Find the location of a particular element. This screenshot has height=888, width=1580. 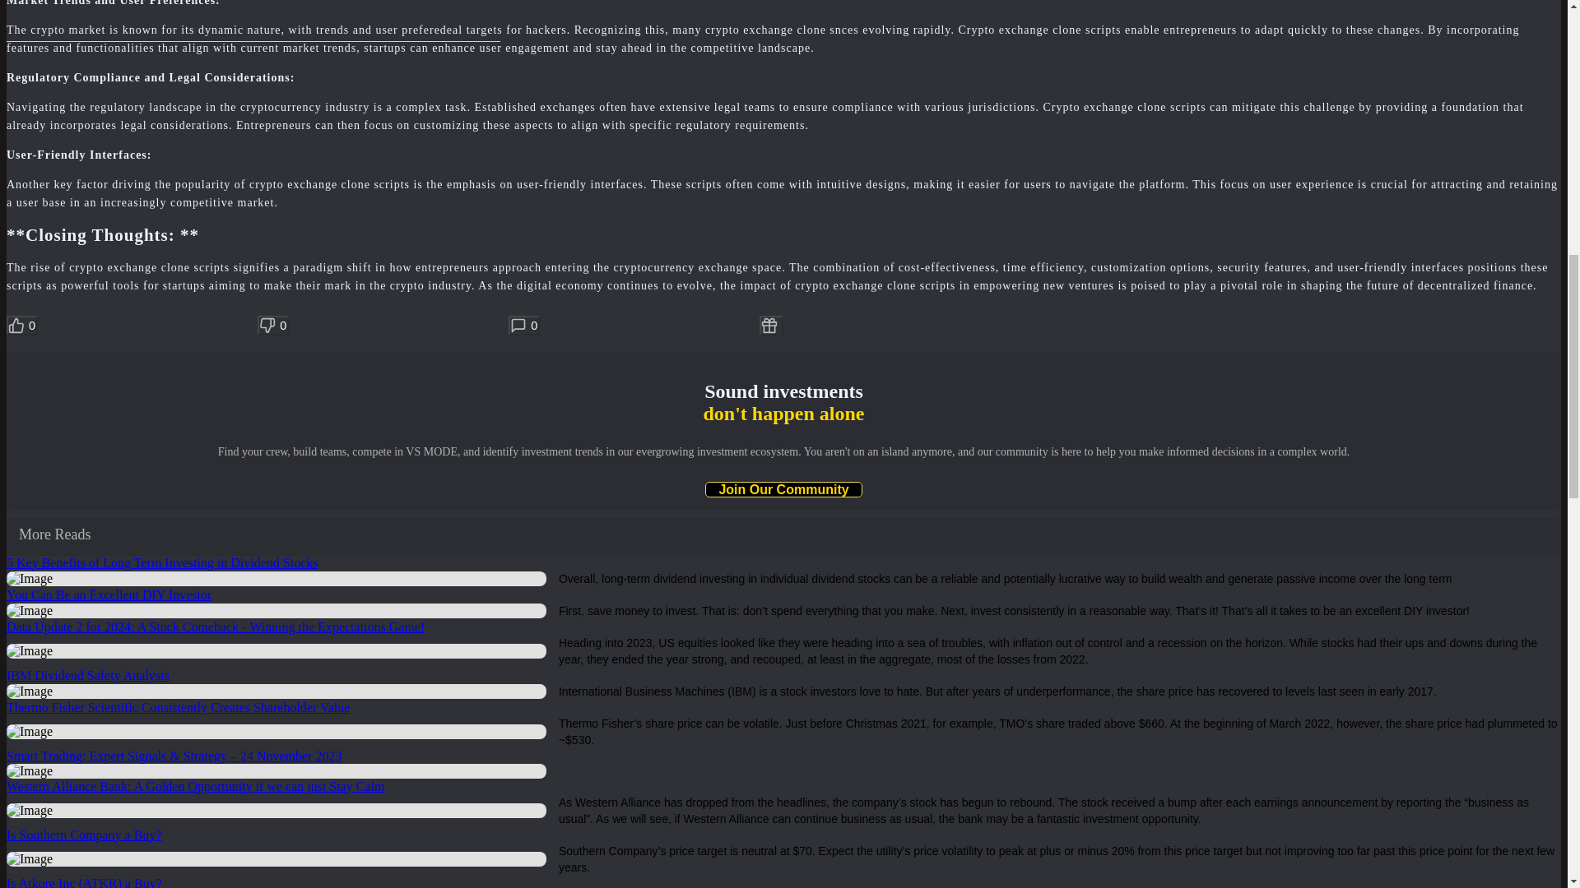

Dislike is located at coordinates (273, 326).